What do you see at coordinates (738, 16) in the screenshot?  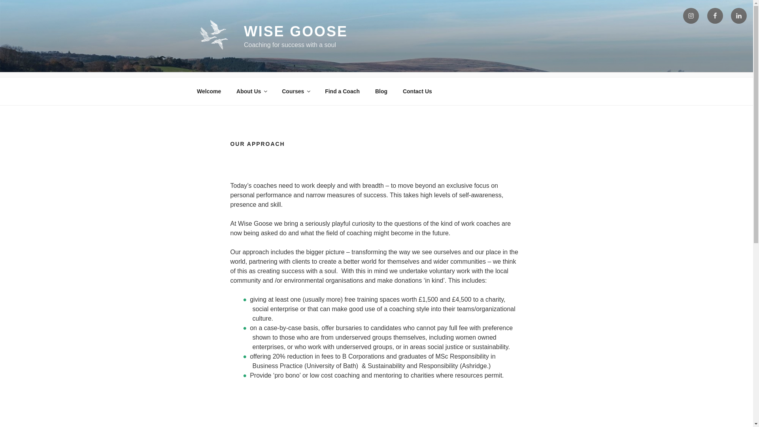 I see `Linkedin` at bounding box center [738, 16].